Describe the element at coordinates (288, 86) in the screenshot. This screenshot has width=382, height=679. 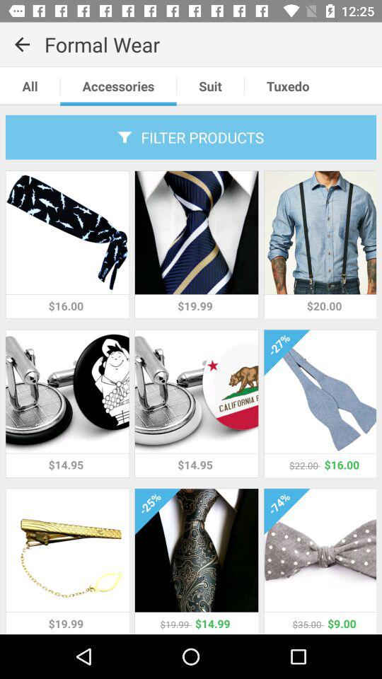
I see `select tuxedo` at that location.